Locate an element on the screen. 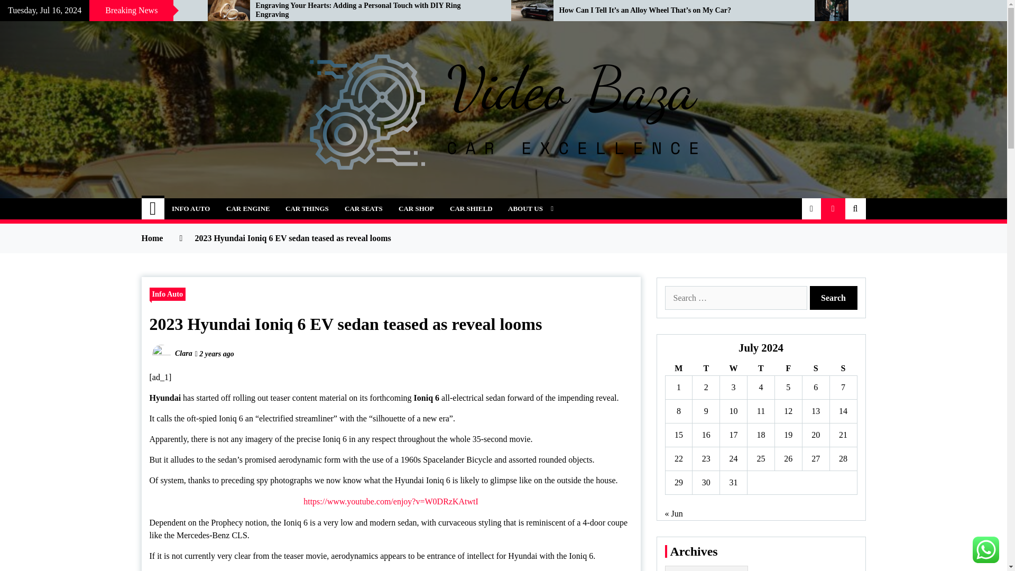  Thursday is located at coordinates (761, 368).